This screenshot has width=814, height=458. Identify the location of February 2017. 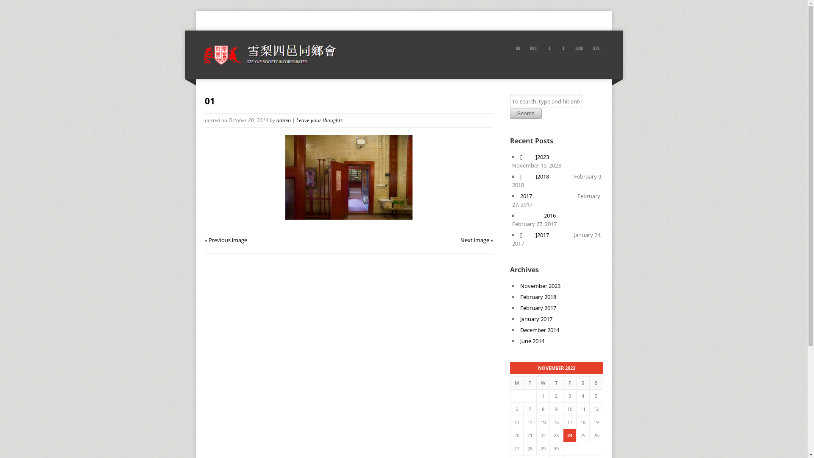
(538, 308).